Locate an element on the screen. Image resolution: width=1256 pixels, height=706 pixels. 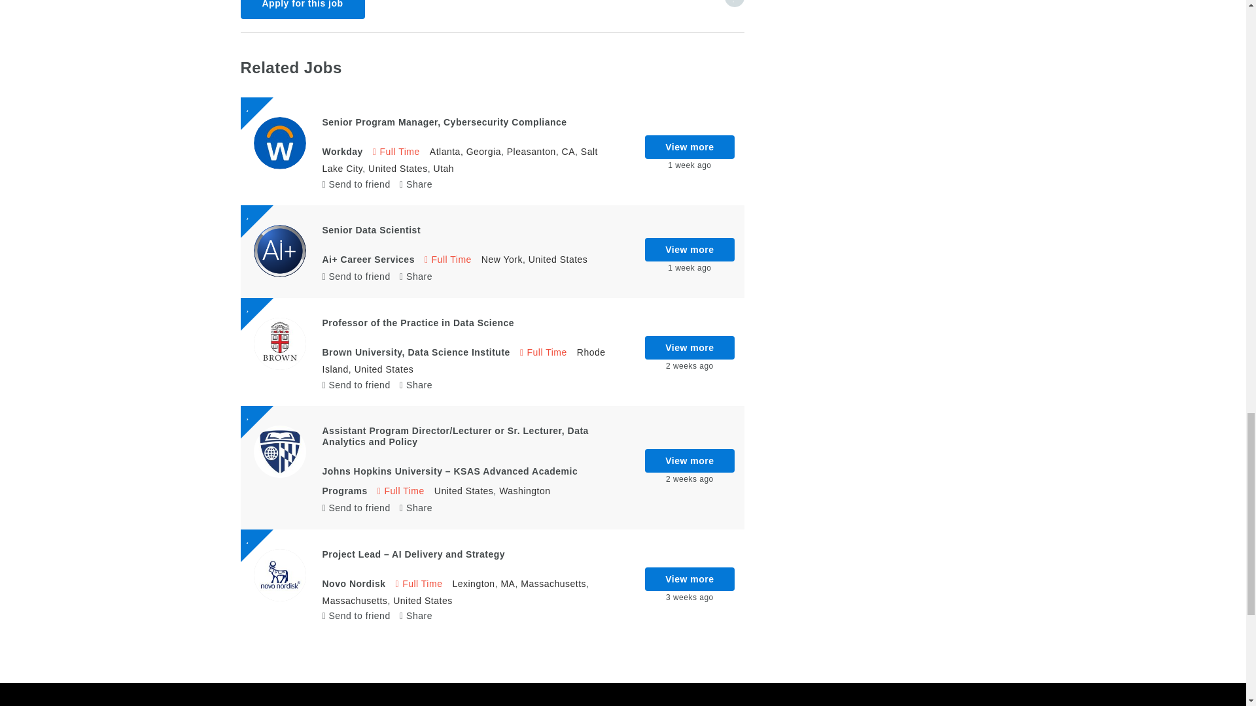
Workday is located at coordinates (341, 151).